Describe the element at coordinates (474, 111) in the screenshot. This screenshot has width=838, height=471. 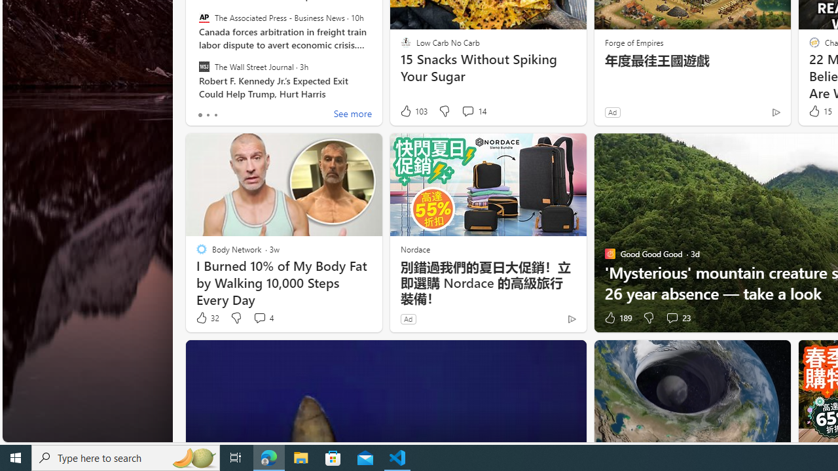
I see `View comments 14 Comment` at that location.